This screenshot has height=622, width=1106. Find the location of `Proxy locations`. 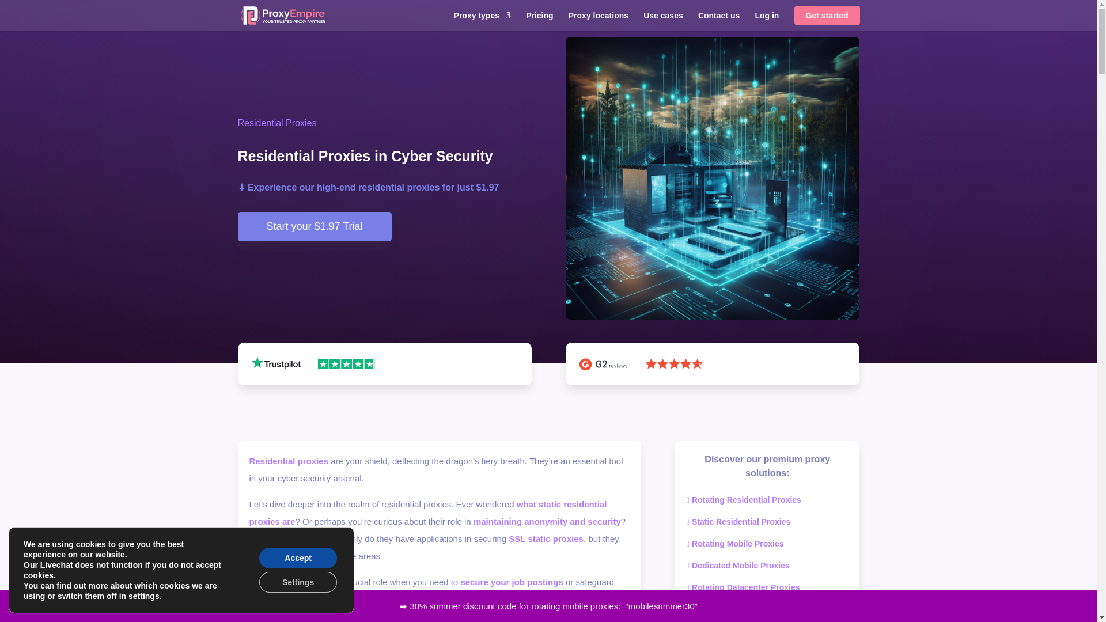

Proxy locations is located at coordinates (598, 21).